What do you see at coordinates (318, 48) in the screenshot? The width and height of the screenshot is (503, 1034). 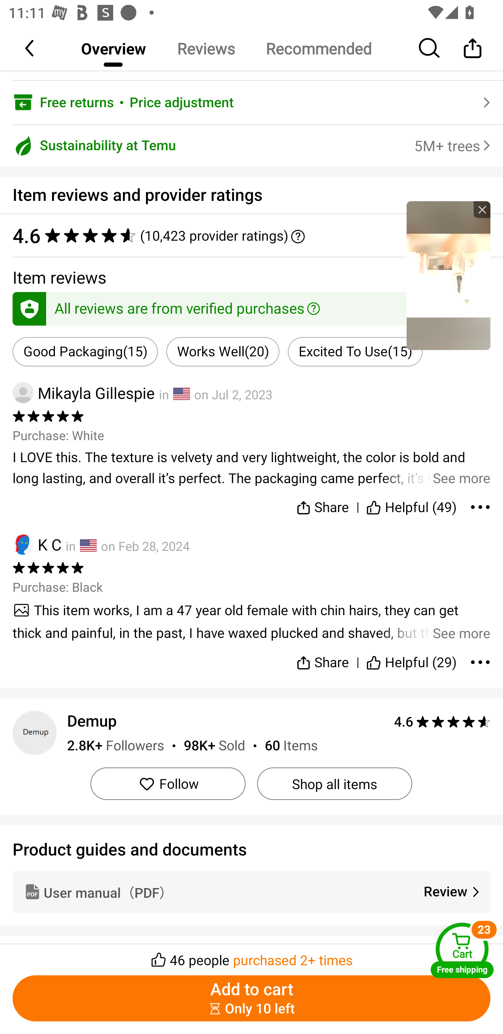 I see `Recommended` at bounding box center [318, 48].